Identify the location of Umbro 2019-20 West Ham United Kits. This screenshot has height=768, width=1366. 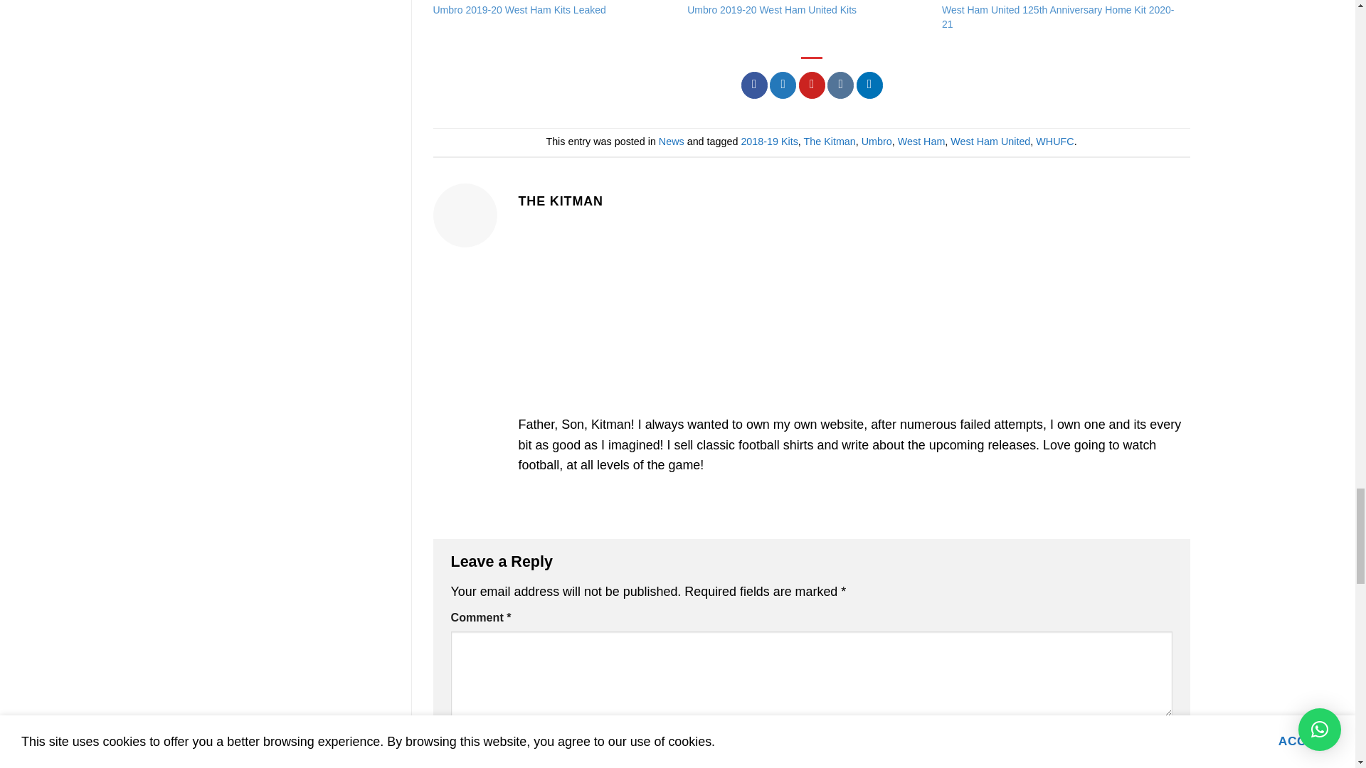
(807, 1).